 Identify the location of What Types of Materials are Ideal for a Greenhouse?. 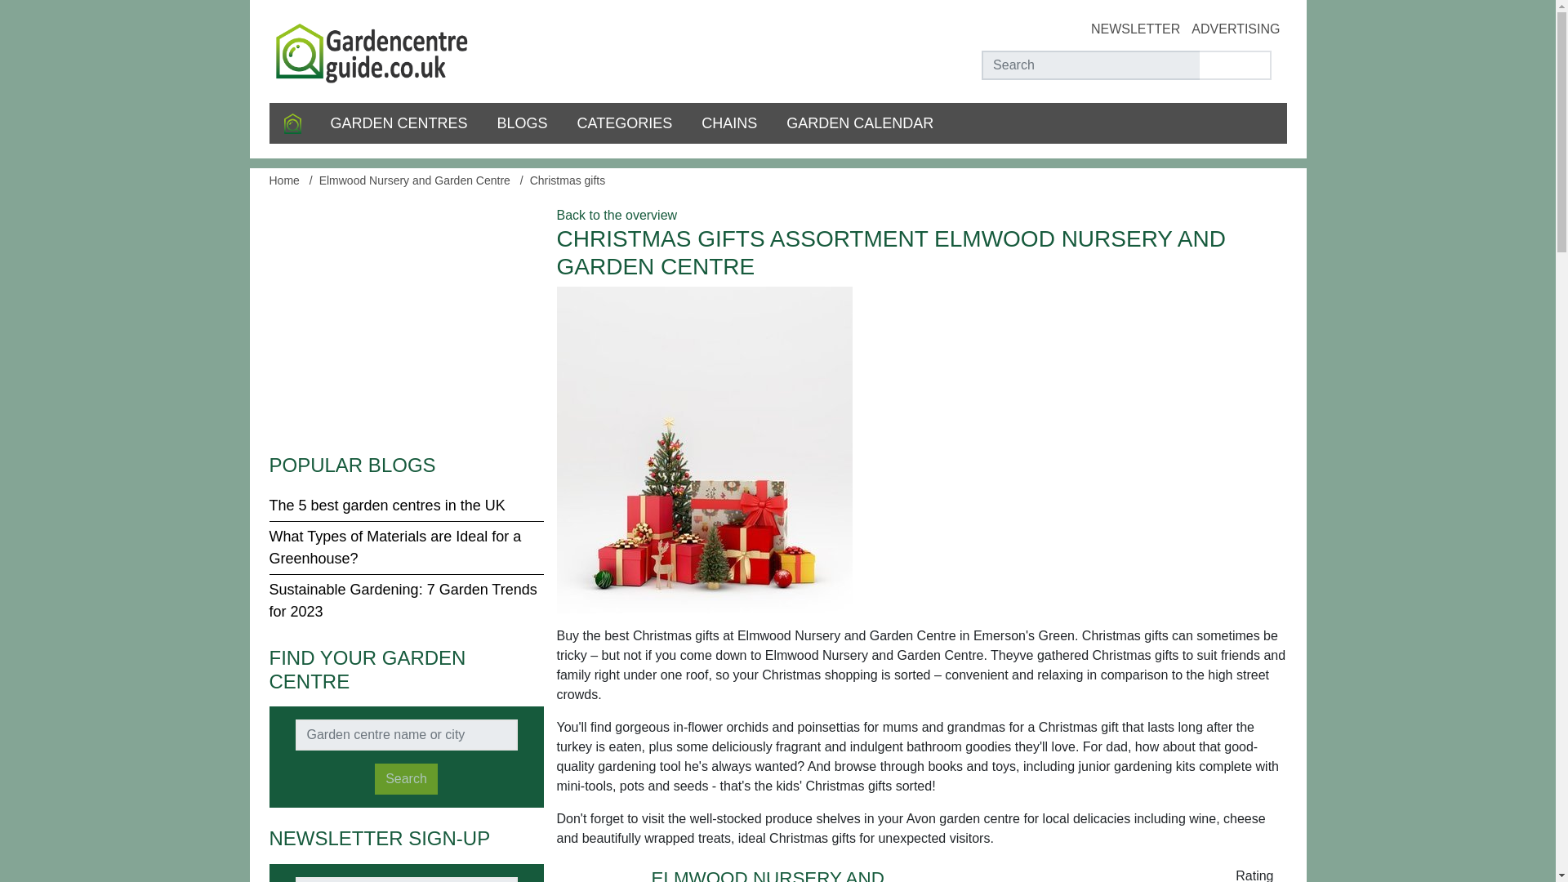
(395, 547).